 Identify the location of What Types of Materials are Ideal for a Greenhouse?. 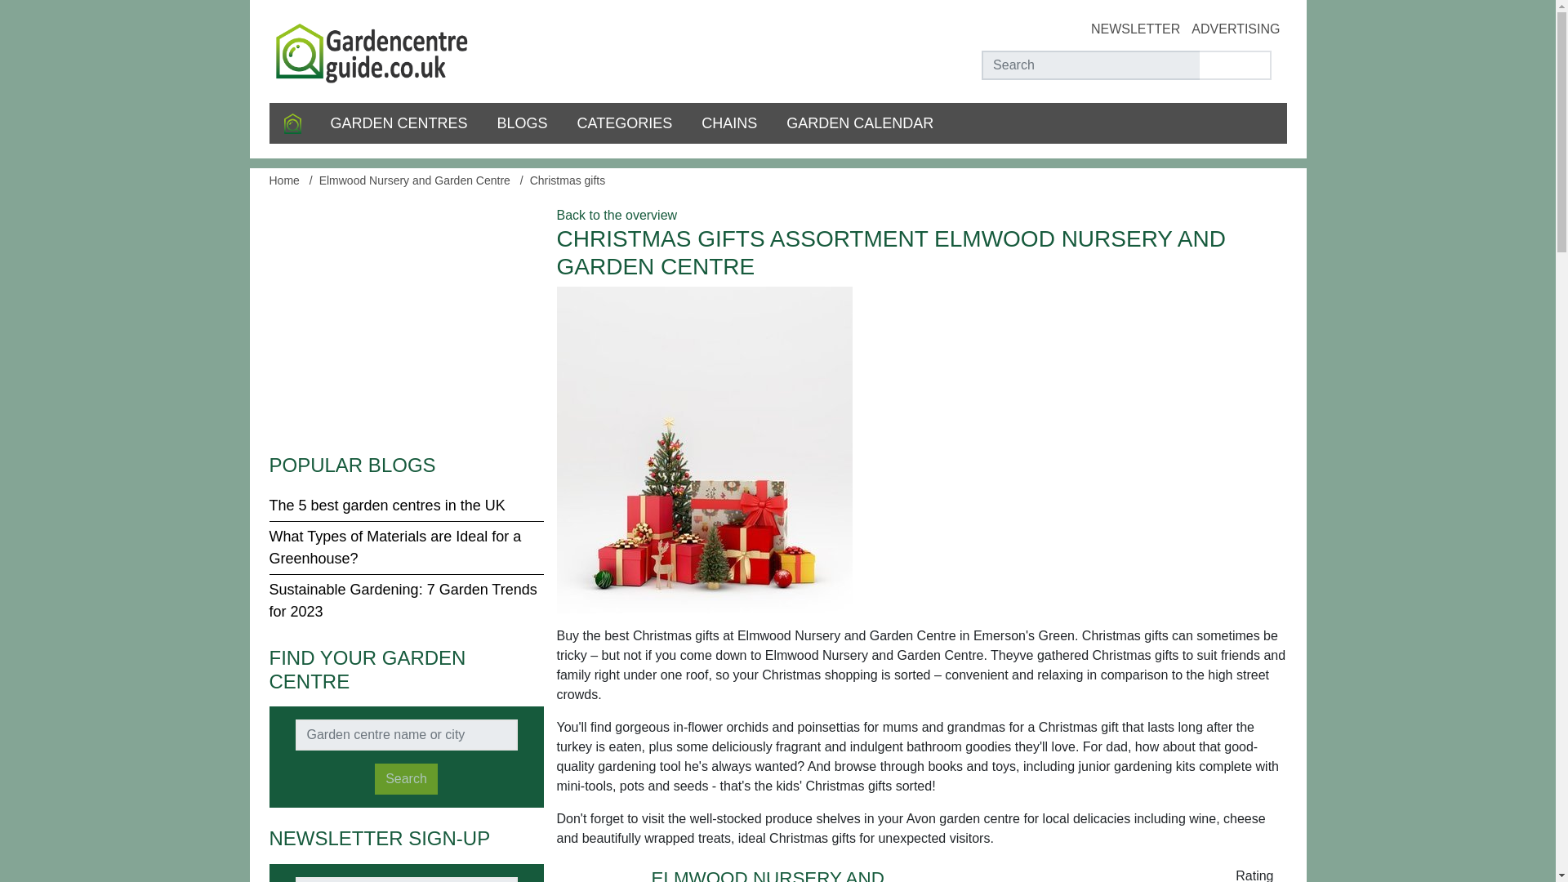
(395, 547).